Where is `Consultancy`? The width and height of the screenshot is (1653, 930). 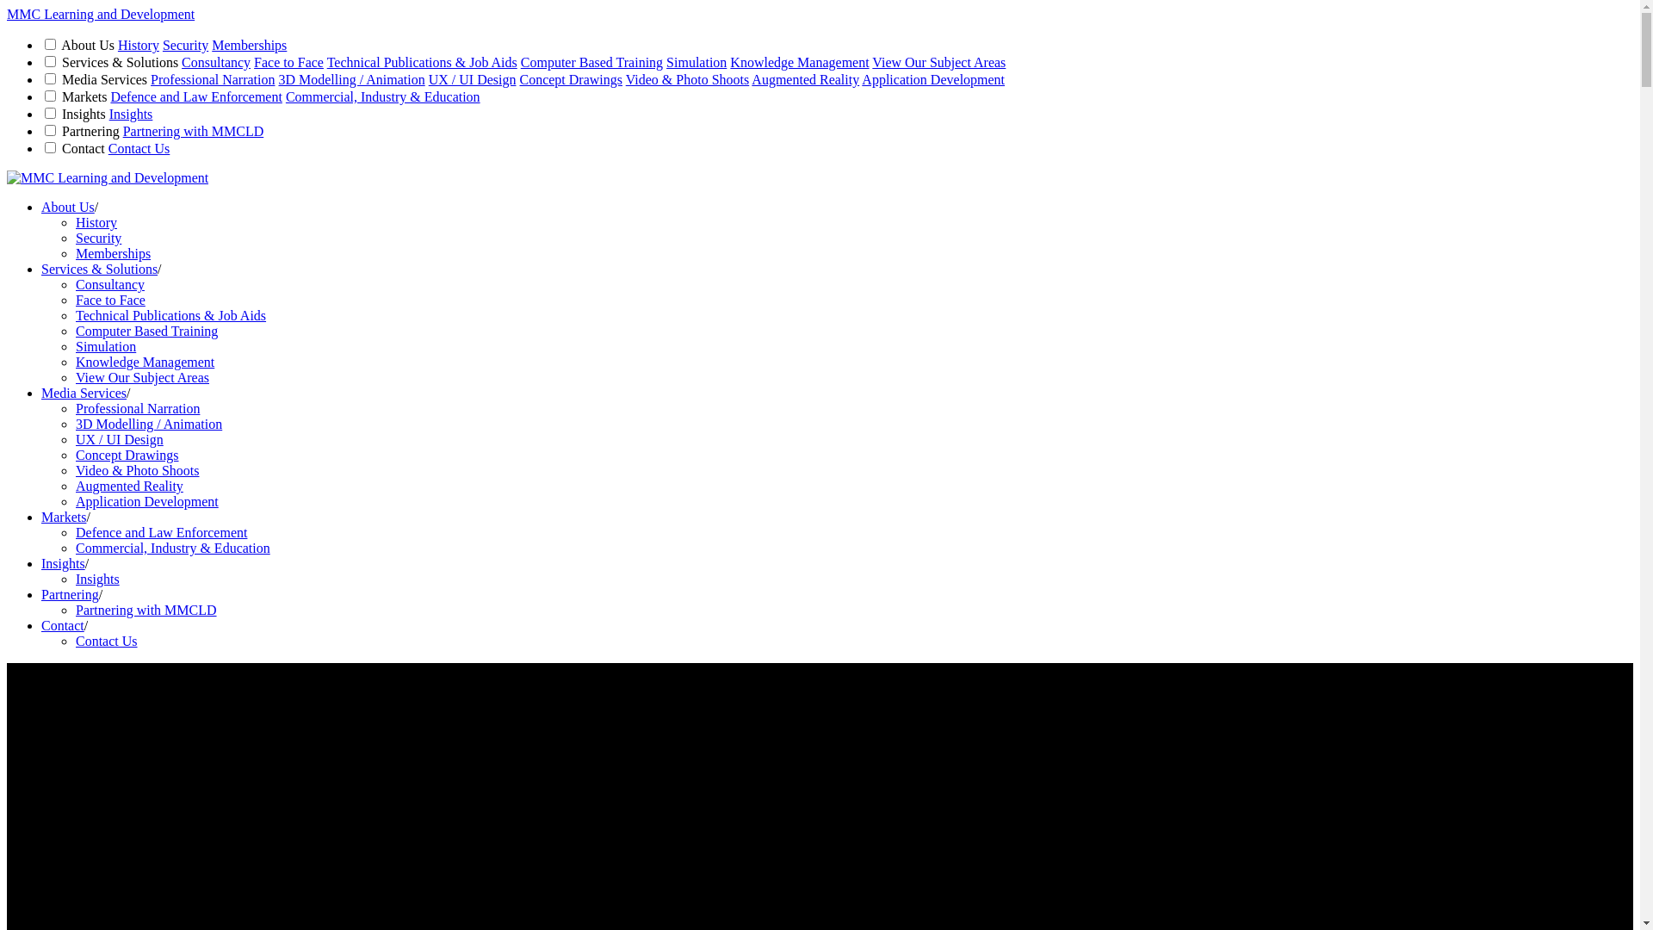 Consultancy is located at coordinates (110, 284).